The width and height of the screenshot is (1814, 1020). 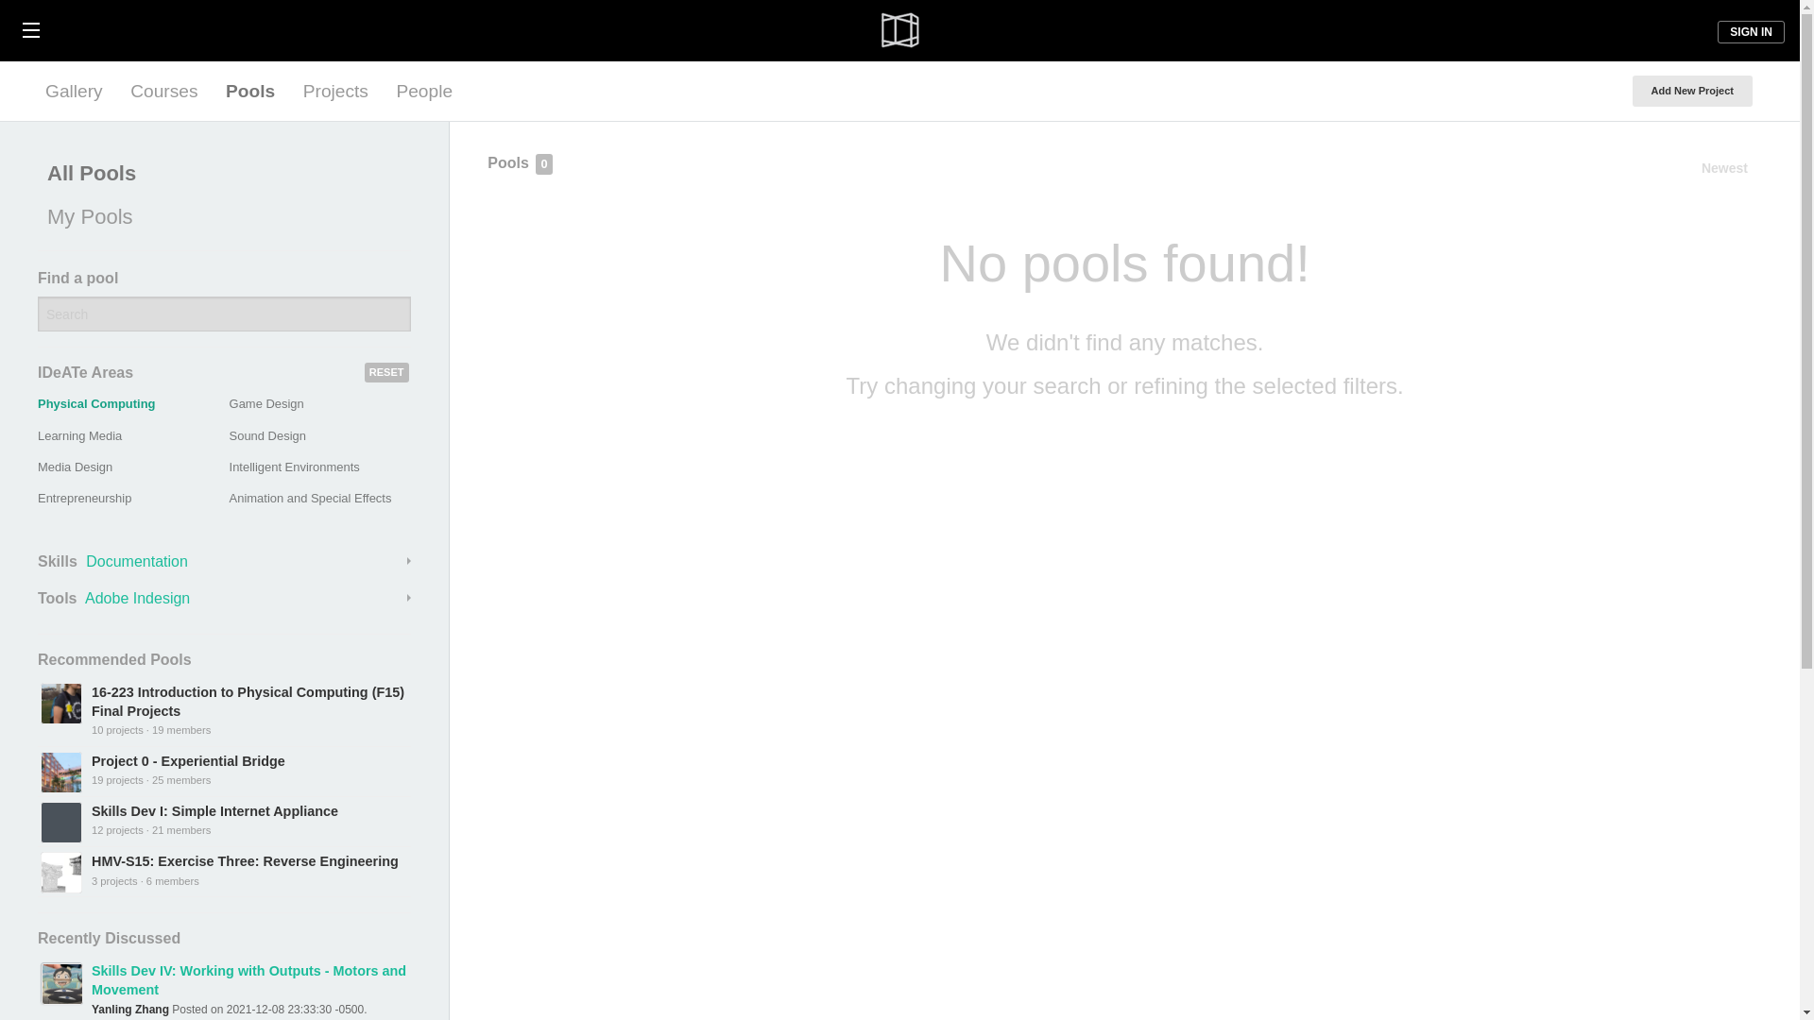 I want to click on My Pools, so click(x=219, y=217).